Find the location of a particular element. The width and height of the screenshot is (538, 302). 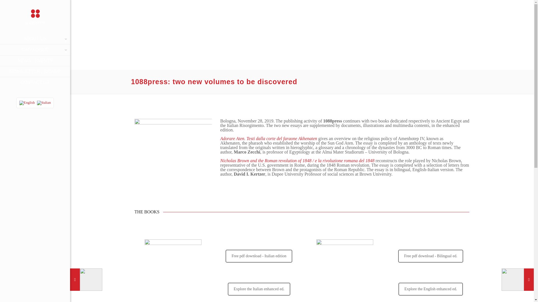

CONTACT US is located at coordinates (35, 82).